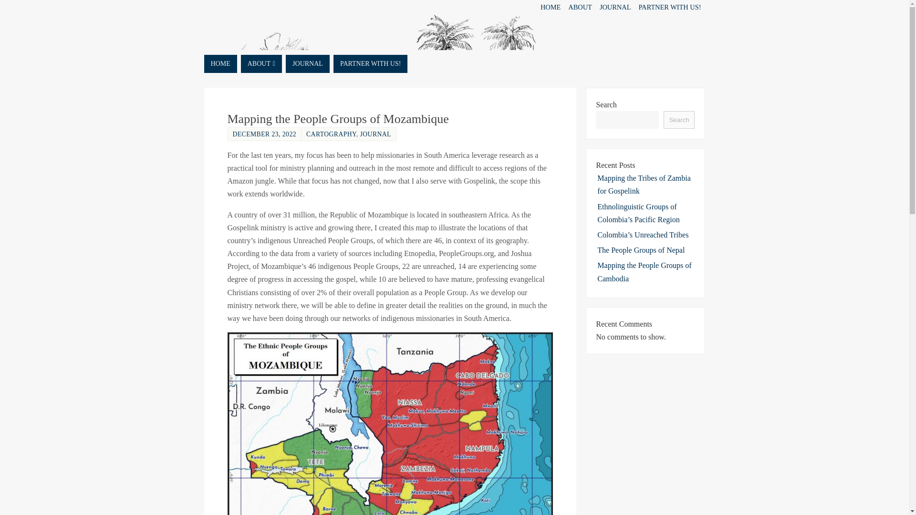 The height and width of the screenshot is (515, 916). Describe the element at coordinates (261, 64) in the screenshot. I see `ABOUT` at that location.